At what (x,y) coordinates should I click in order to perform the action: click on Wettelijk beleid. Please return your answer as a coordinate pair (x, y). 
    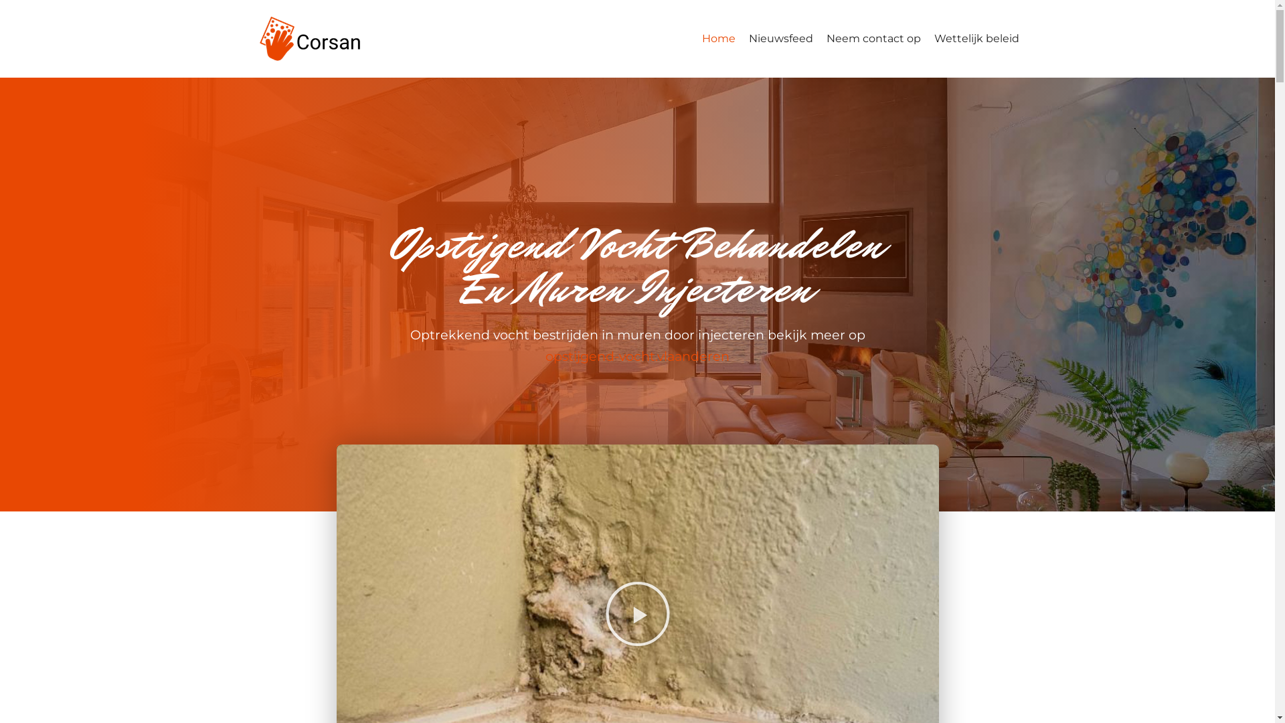
    Looking at the image, I should click on (977, 39).